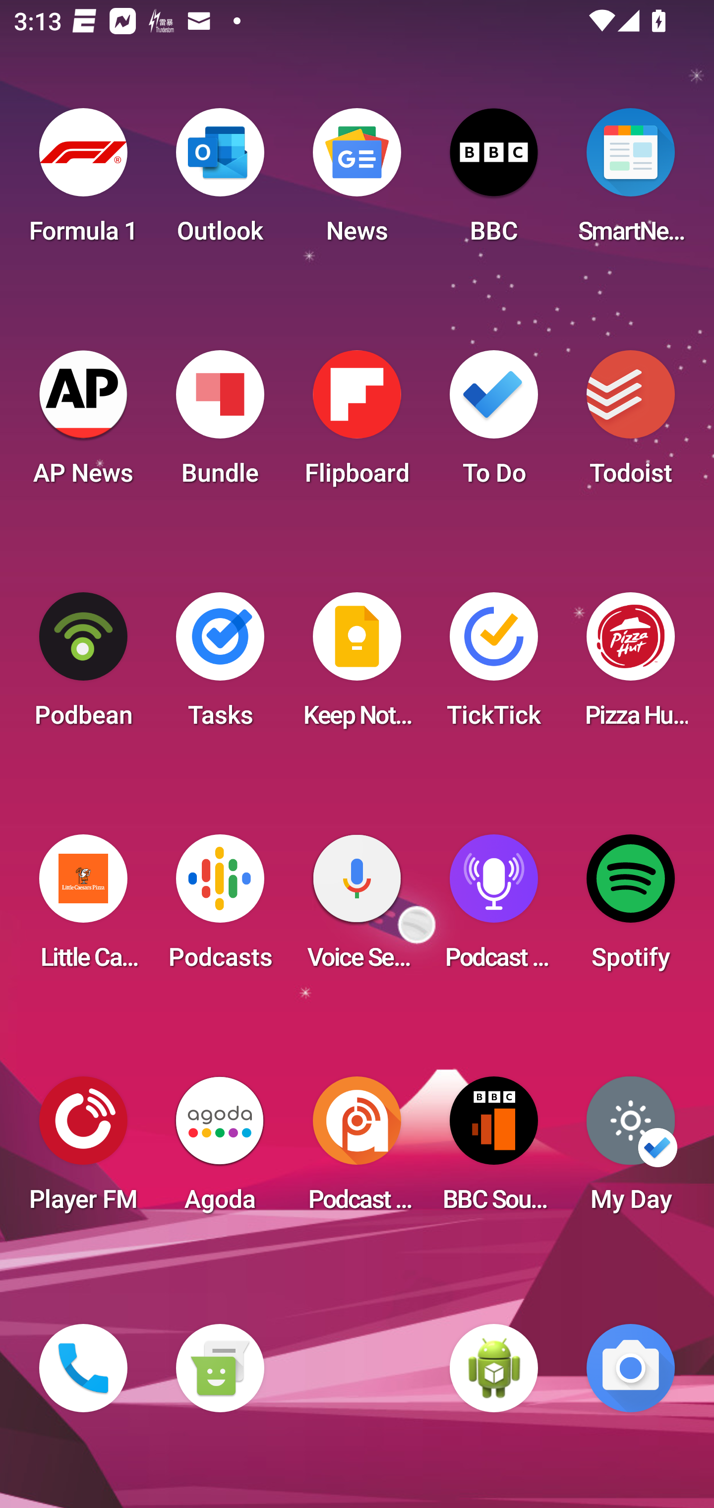 Image resolution: width=714 pixels, height=1508 pixels. Describe the element at coordinates (631, 1368) in the screenshot. I see `Camera` at that location.